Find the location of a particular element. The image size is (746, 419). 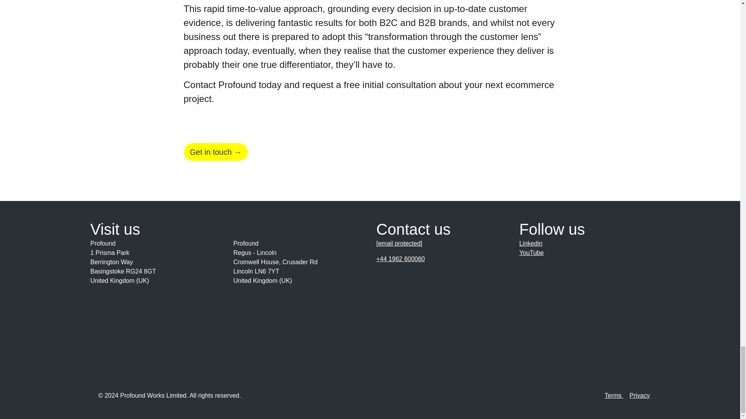

YouTube is located at coordinates (584, 253).